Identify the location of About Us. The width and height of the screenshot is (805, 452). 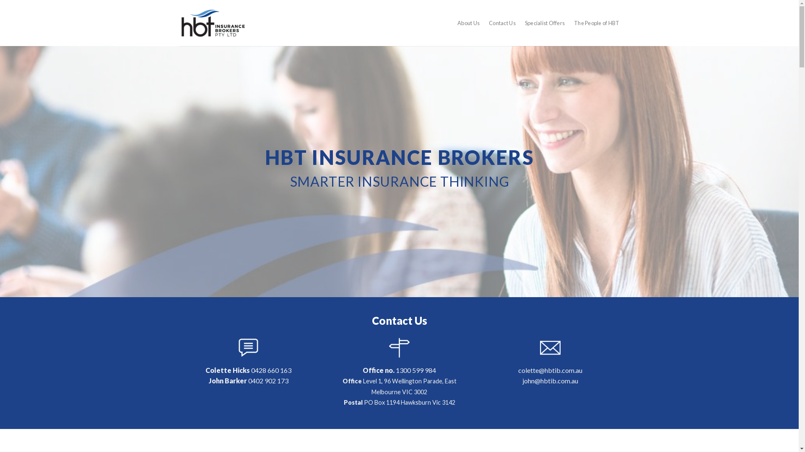
(469, 23).